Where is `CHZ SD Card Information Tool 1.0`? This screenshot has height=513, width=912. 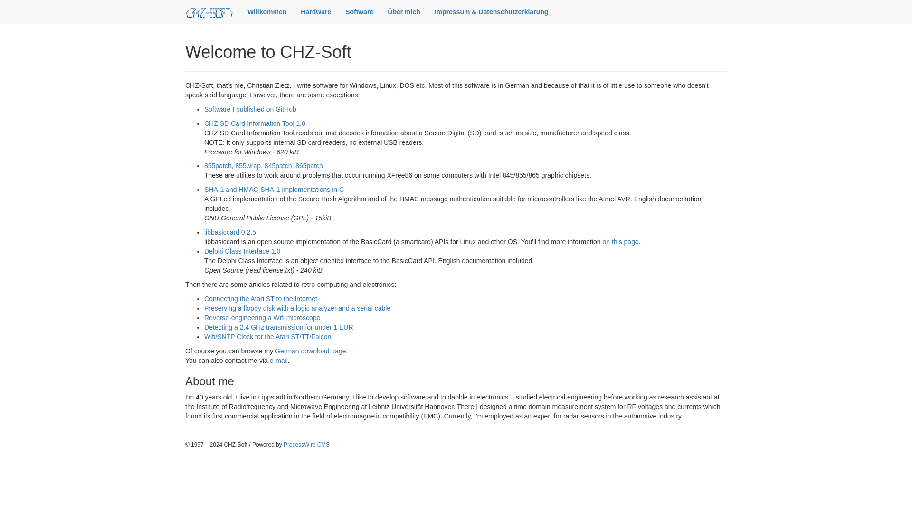 CHZ SD Card Information Tool 1.0 is located at coordinates (255, 123).